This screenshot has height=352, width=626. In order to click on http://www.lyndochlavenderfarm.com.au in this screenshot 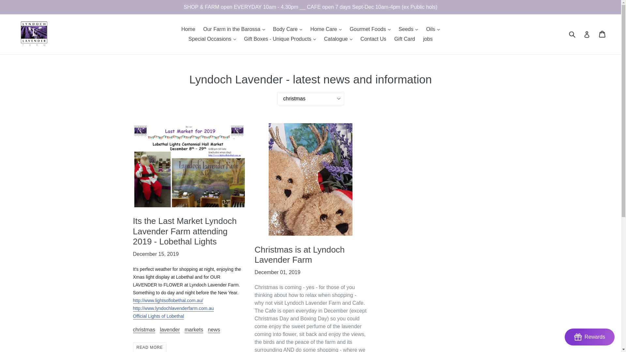, I will do `click(173, 309)`.